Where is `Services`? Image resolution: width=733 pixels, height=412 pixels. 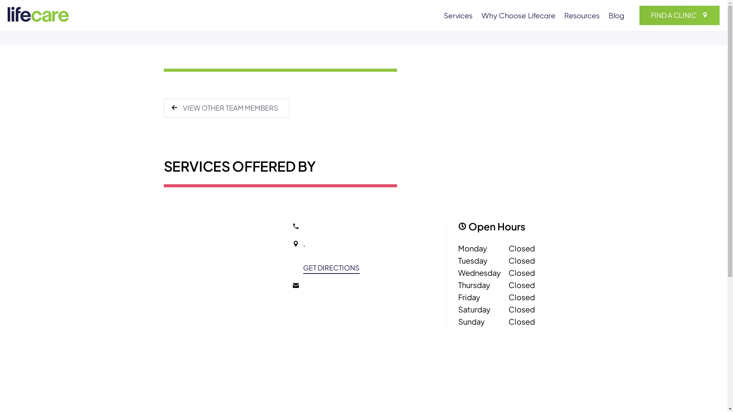
Services is located at coordinates (458, 17).